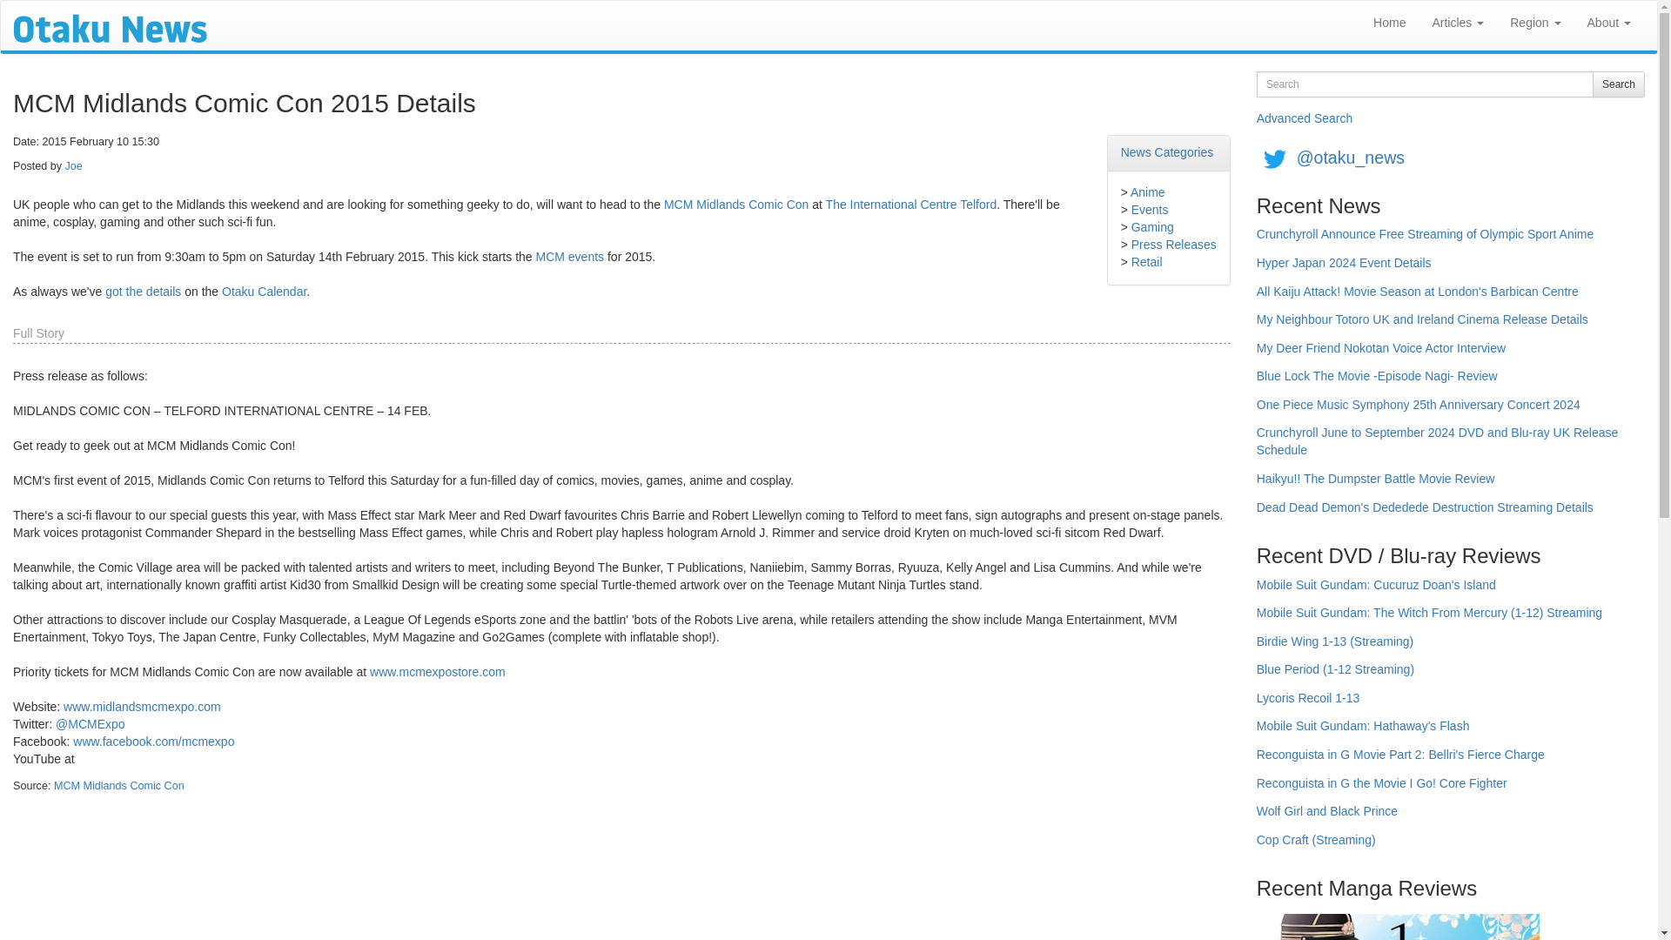 The image size is (1671, 940). I want to click on Search, so click(1618, 84).